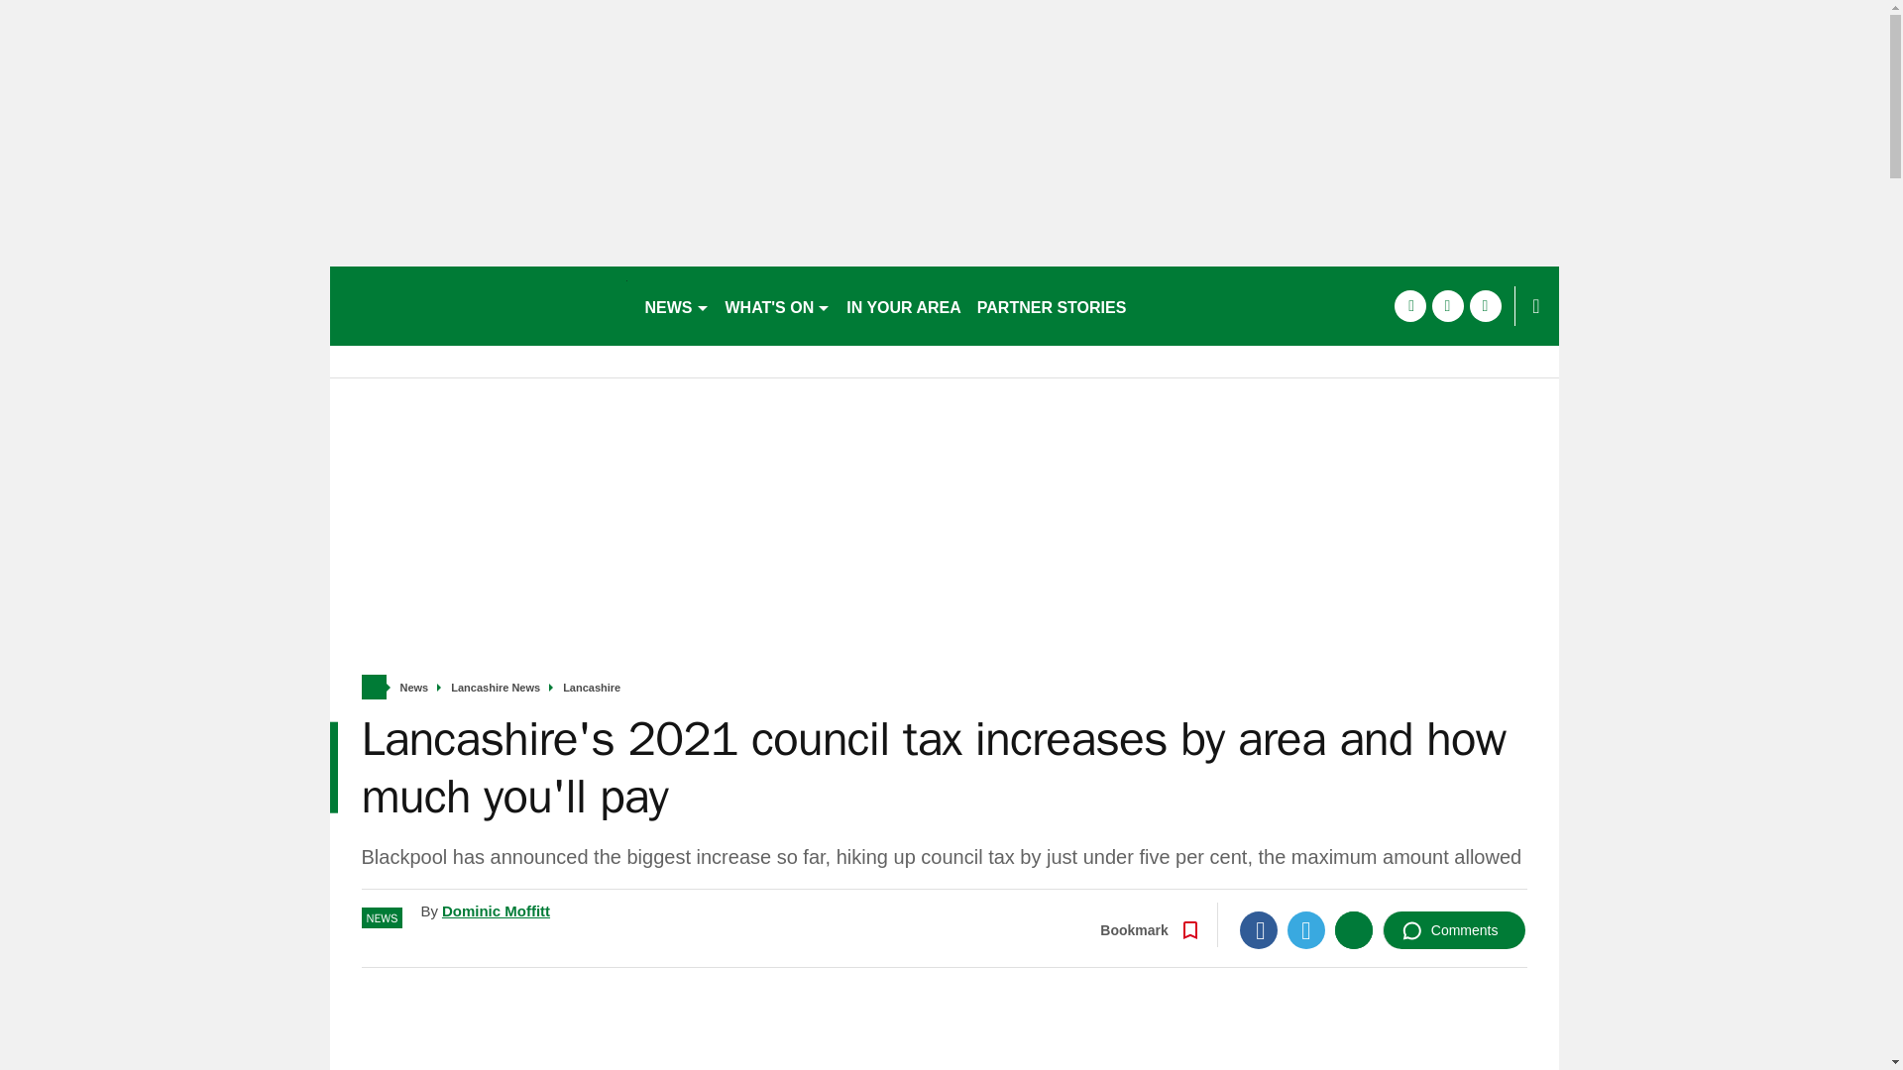 The image size is (1903, 1070). I want to click on twitter, so click(1447, 305).